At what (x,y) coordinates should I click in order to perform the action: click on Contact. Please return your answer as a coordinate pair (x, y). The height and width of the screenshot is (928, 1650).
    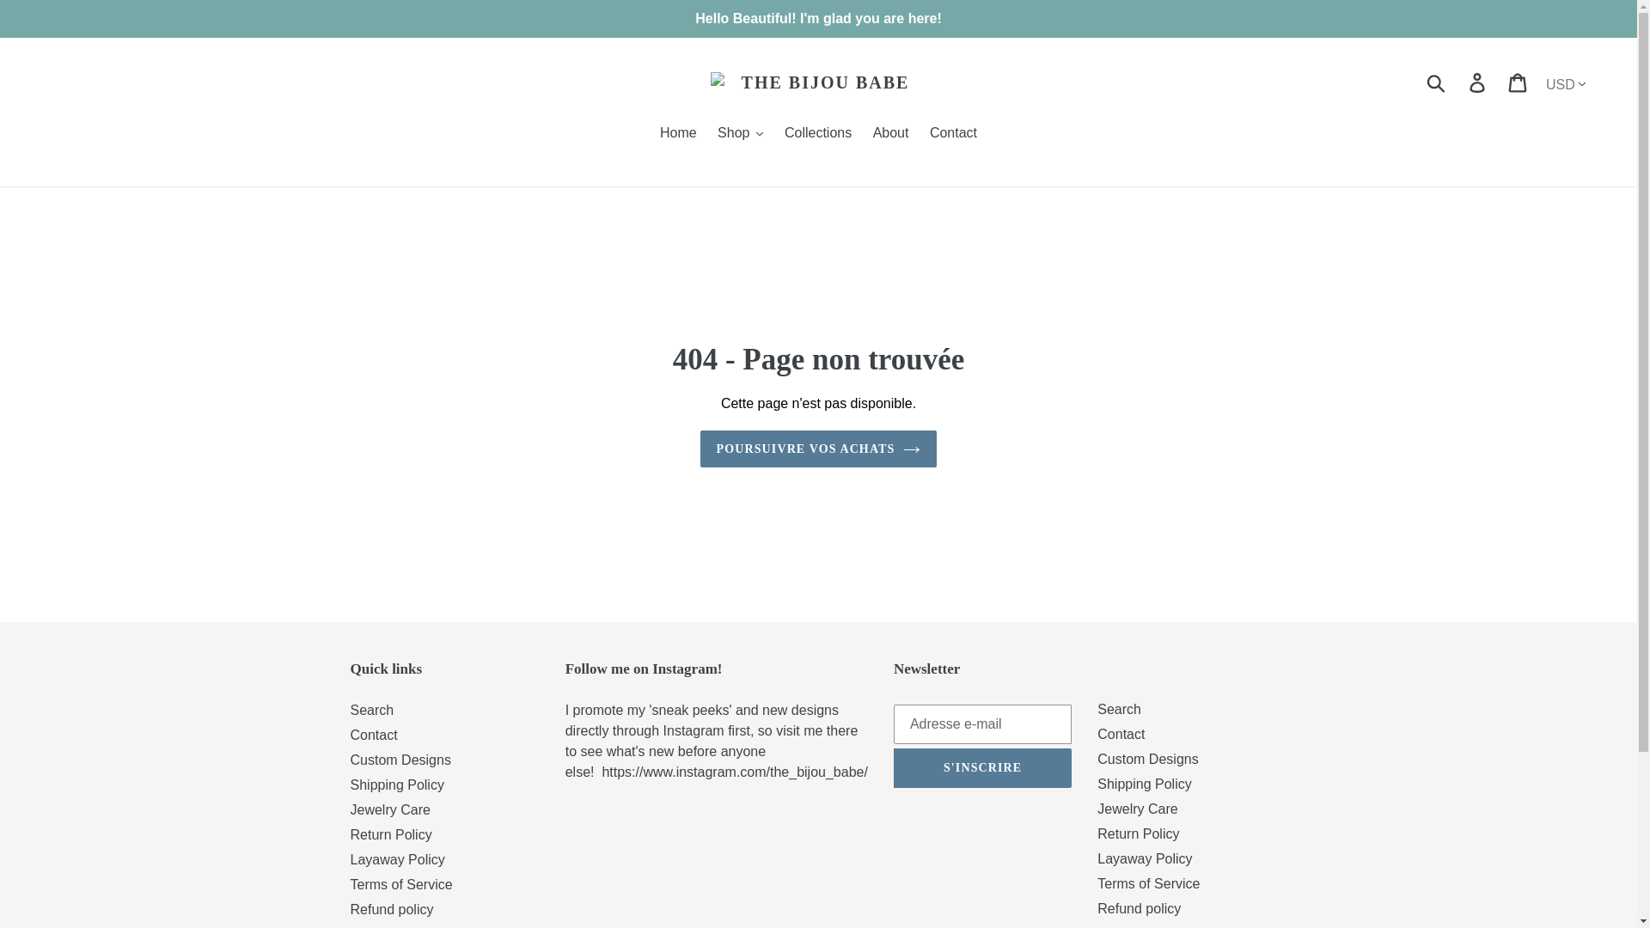
    Looking at the image, I should click on (952, 134).